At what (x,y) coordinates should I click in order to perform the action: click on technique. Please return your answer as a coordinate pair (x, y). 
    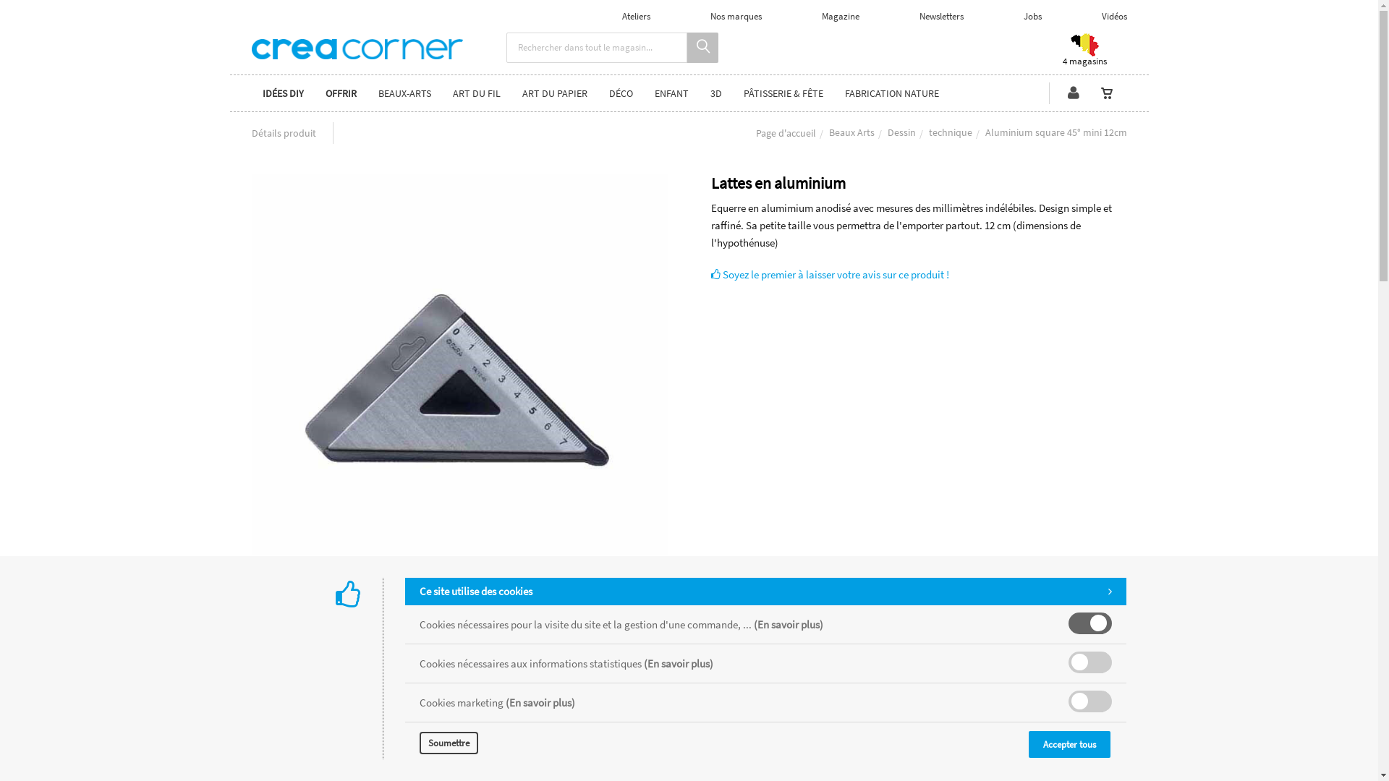
    Looking at the image, I should click on (951, 132).